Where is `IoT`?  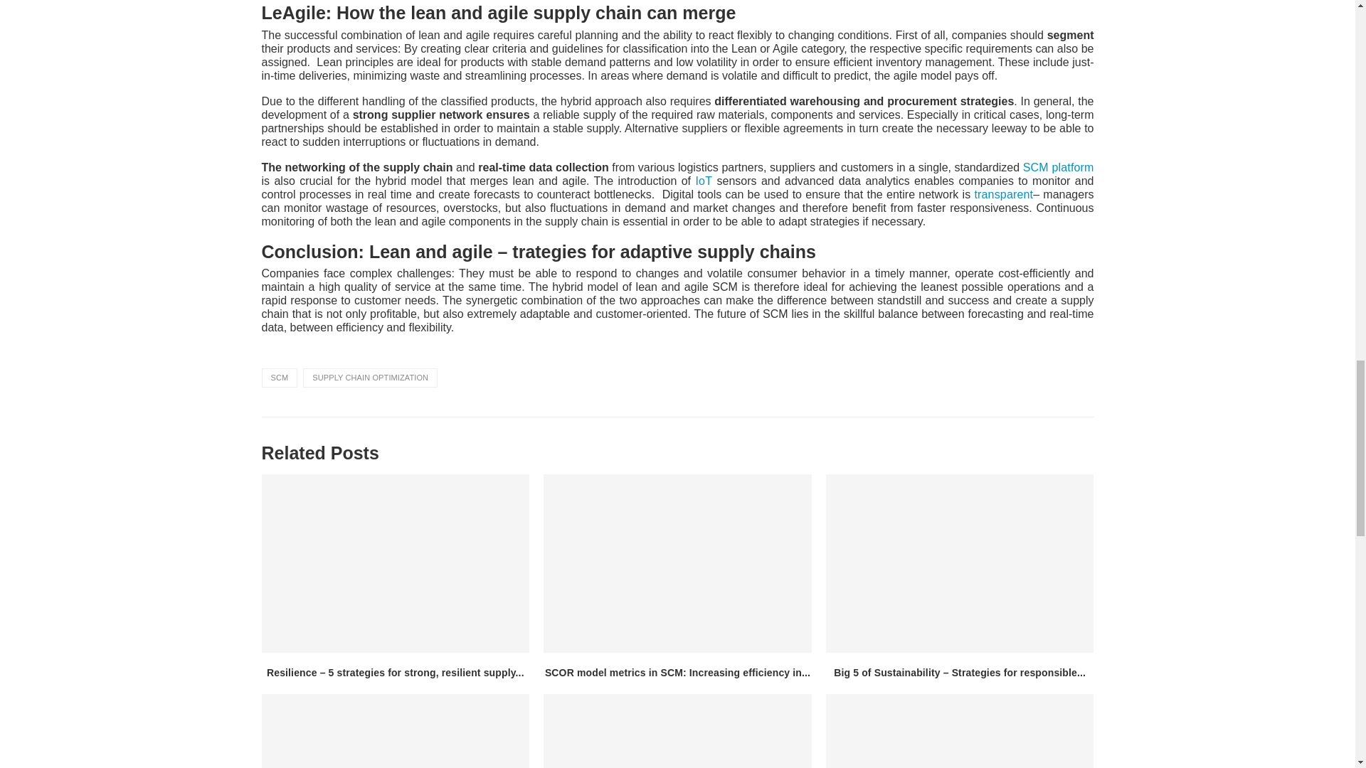
IoT is located at coordinates (703, 181).